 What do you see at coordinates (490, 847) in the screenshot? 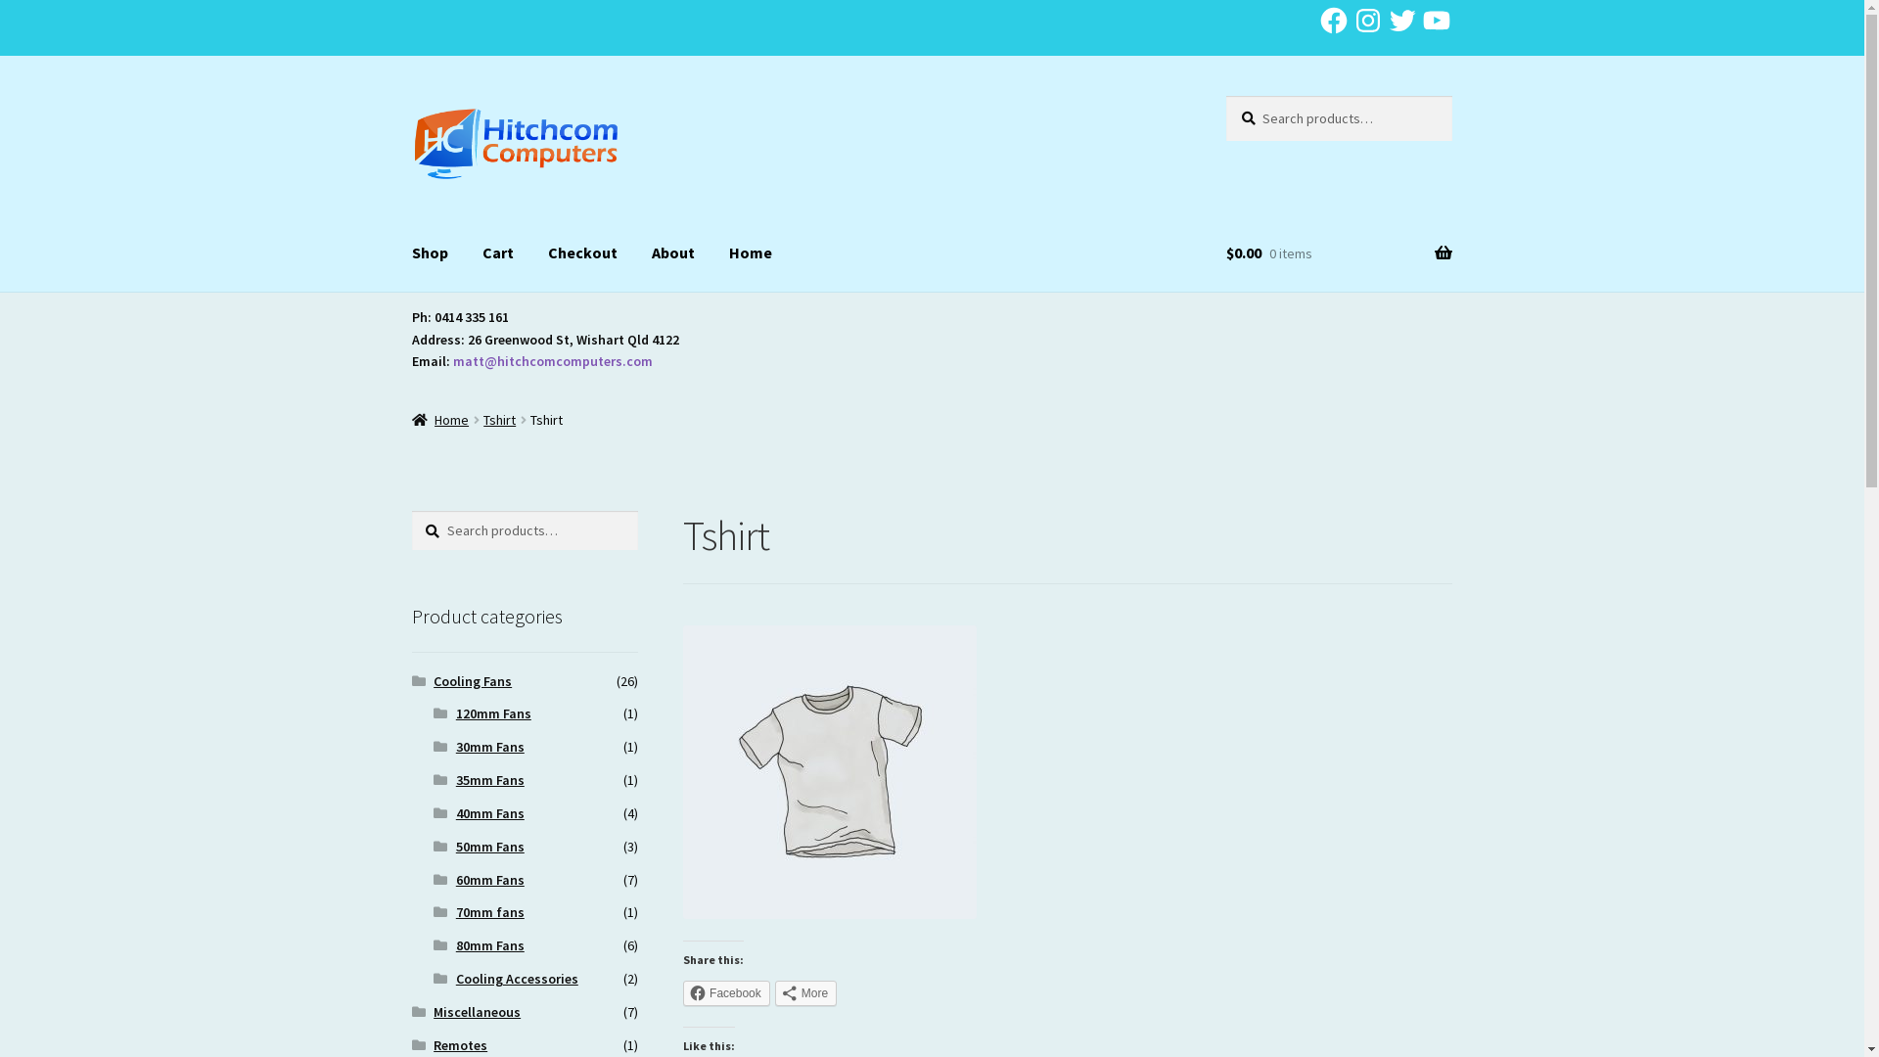
I see `50mm Fans` at bounding box center [490, 847].